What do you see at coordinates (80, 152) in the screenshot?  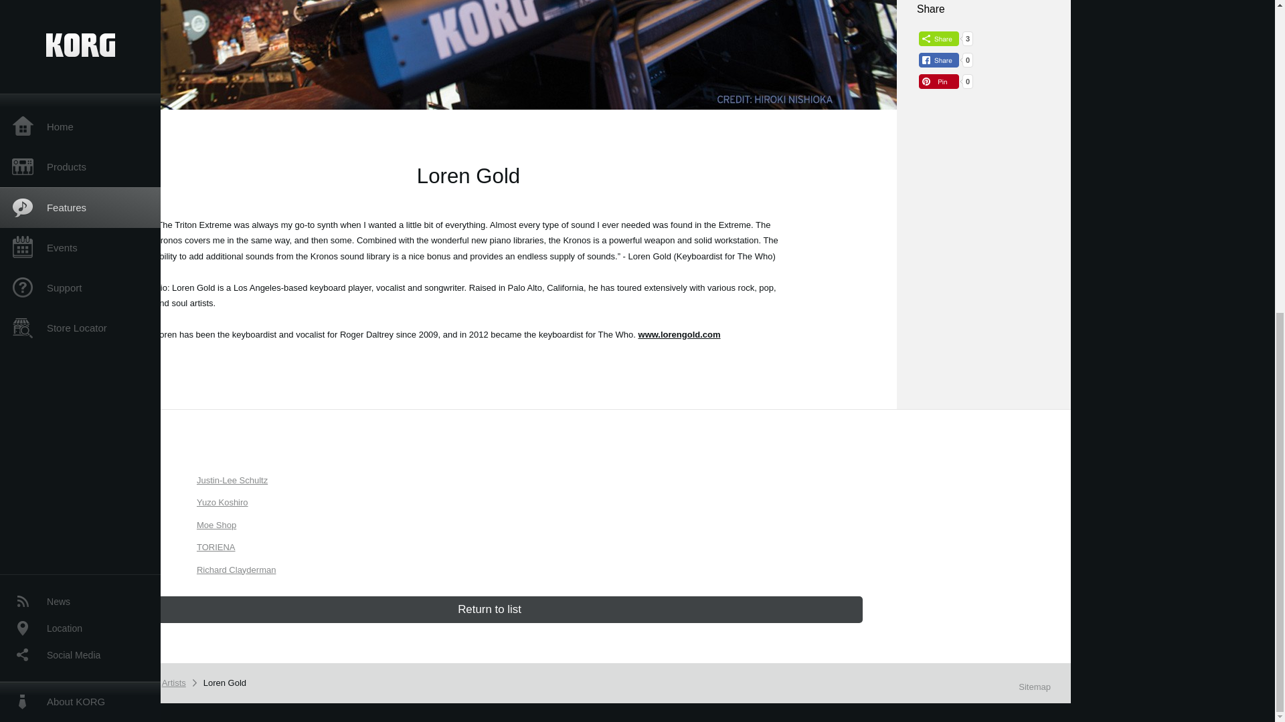 I see `About KORG` at bounding box center [80, 152].